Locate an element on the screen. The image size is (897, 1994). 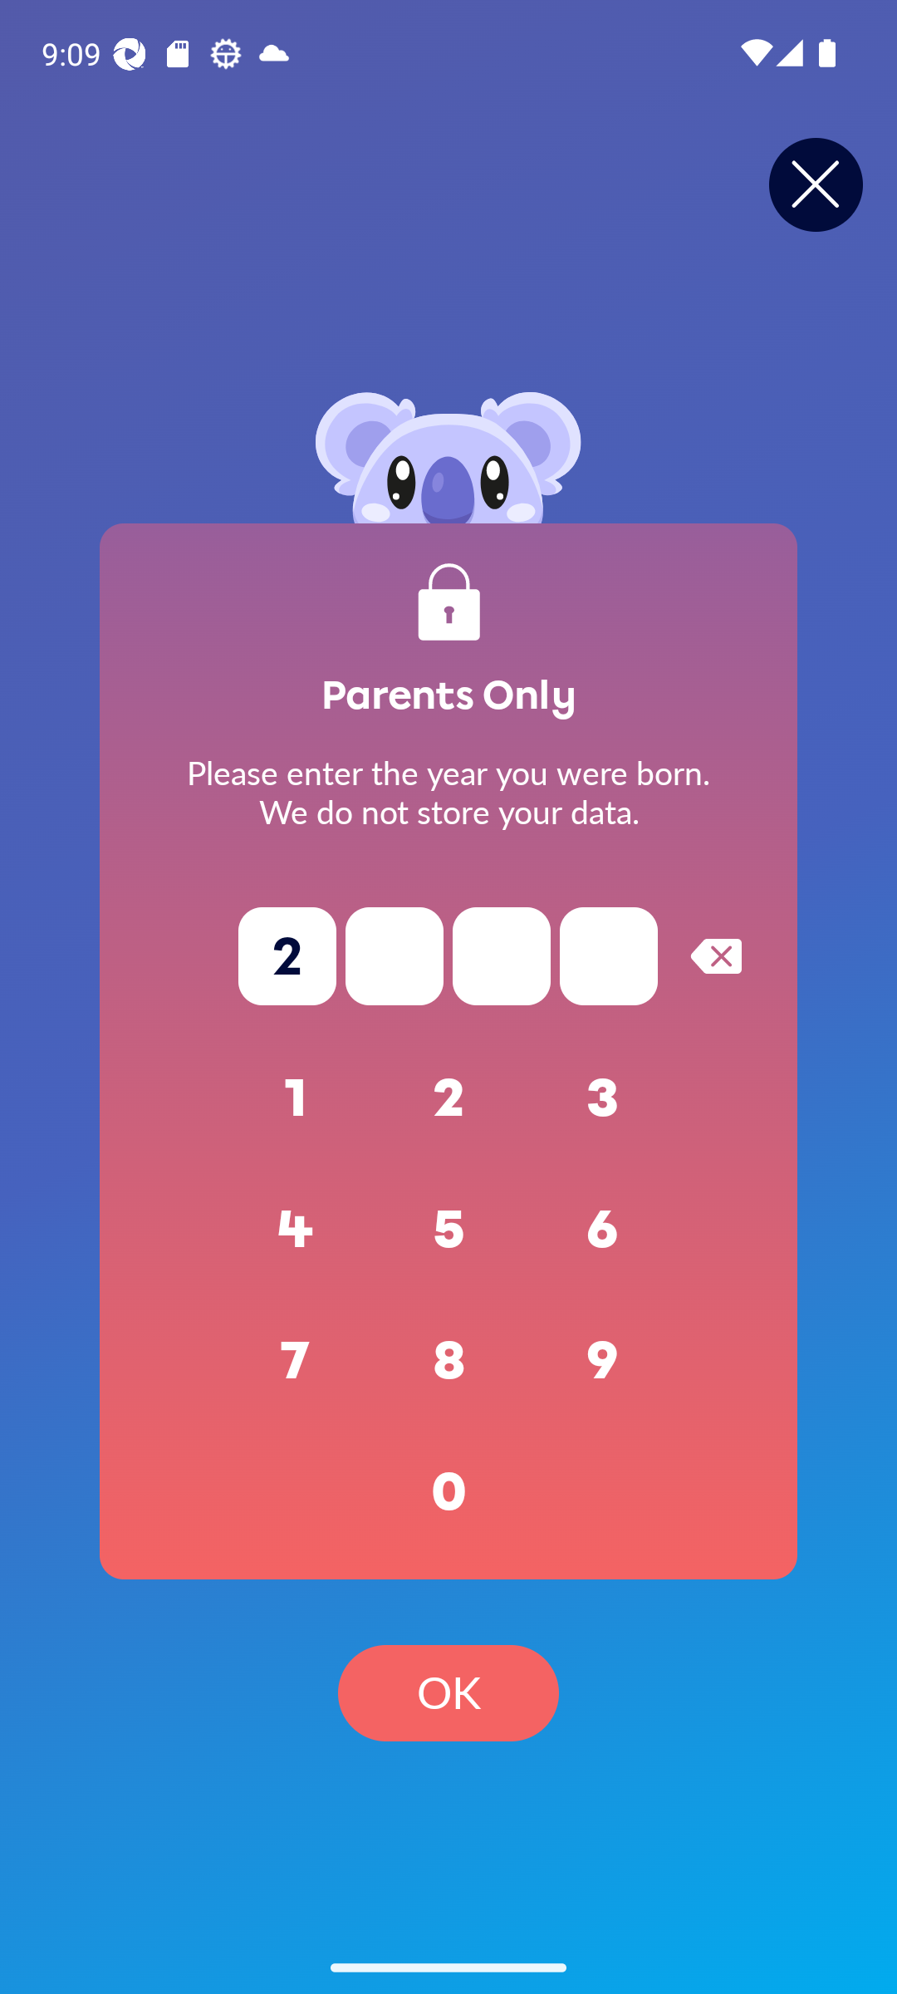
1 is located at coordinates (296, 1098).